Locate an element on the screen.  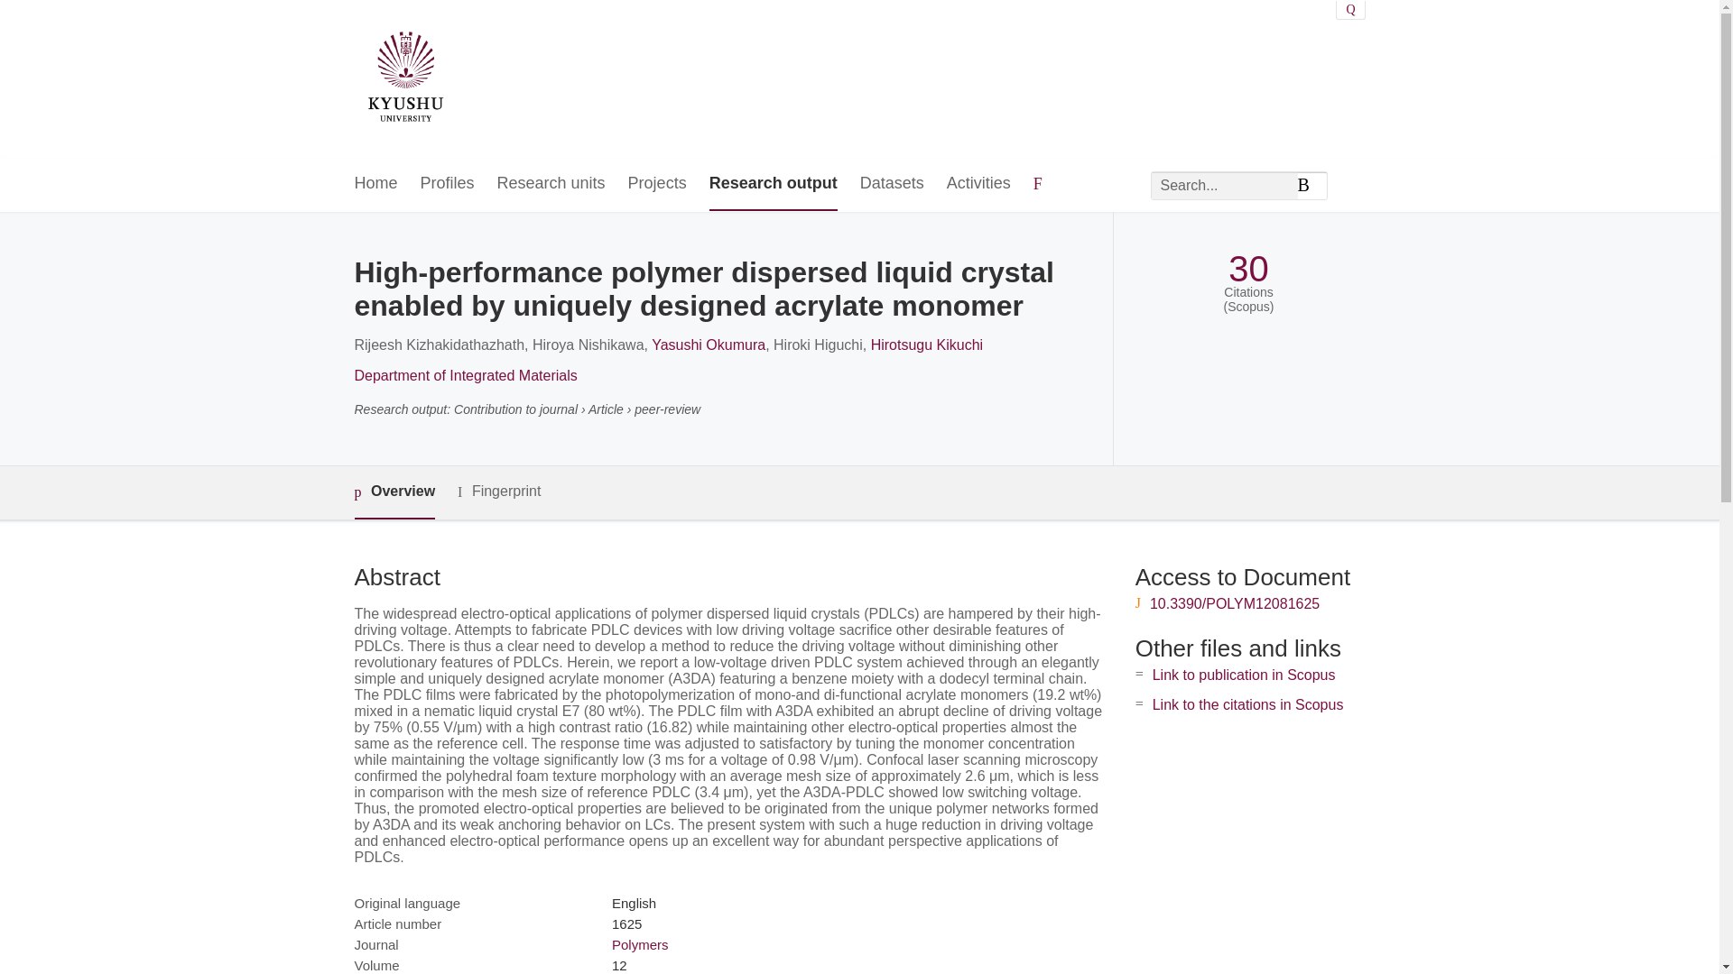
Datasets is located at coordinates (892, 184).